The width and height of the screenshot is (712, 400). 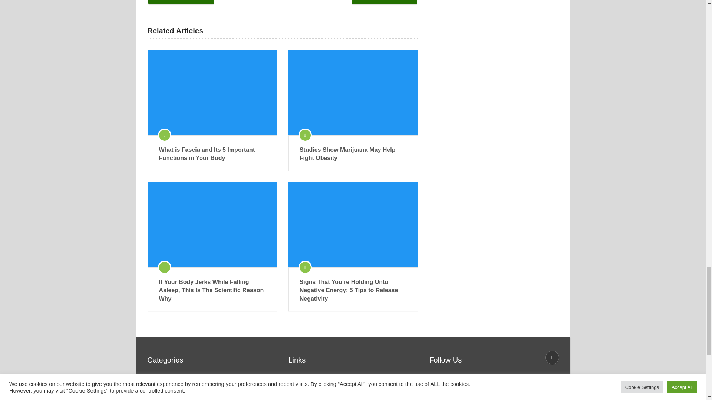 What do you see at coordinates (181, 2) in the screenshot?
I see `PREV ARTICLE` at bounding box center [181, 2].